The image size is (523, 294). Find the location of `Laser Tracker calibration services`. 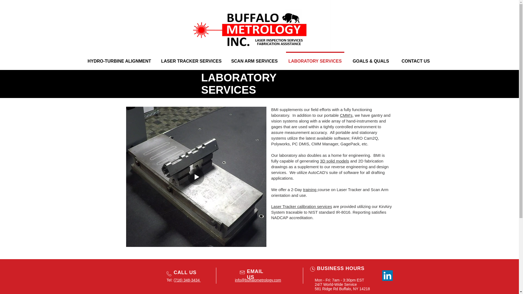

Laser Tracker calibration services is located at coordinates (302, 206).